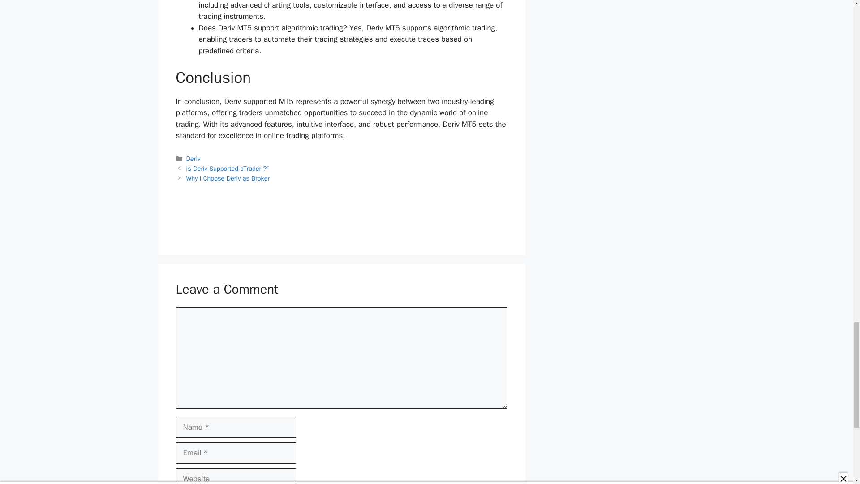 The height and width of the screenshot is (484, 860). I want to click on Why I Choose Deriv as Broker, so click(228, 178).